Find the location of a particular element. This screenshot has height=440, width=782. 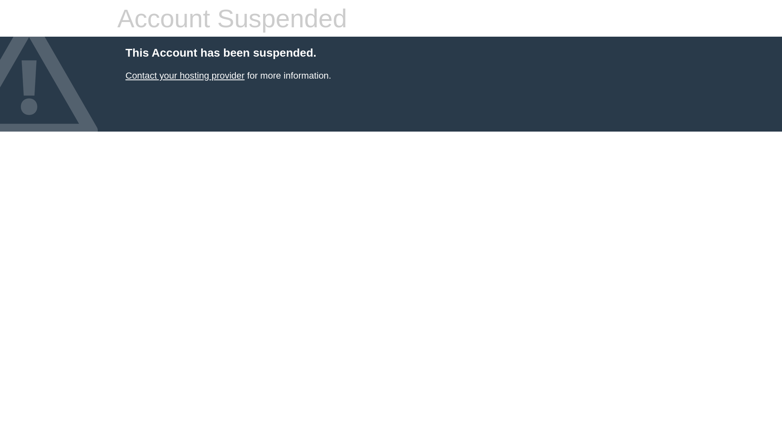

Contact your hosting provider is located at coordinates (185, 76).